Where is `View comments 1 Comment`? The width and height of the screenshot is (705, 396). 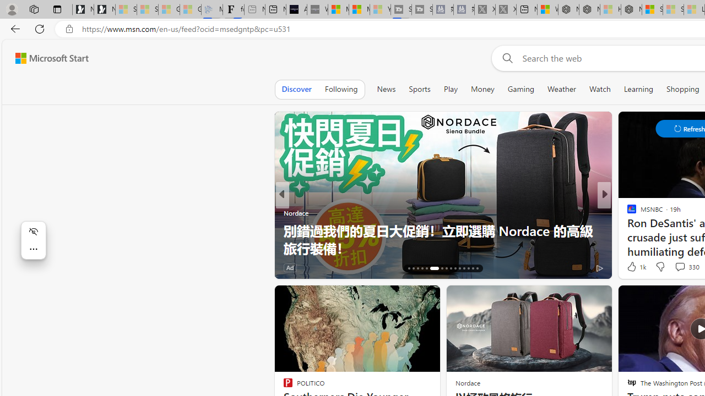 View comments 1 Comment is located at coordinates (677, 267).